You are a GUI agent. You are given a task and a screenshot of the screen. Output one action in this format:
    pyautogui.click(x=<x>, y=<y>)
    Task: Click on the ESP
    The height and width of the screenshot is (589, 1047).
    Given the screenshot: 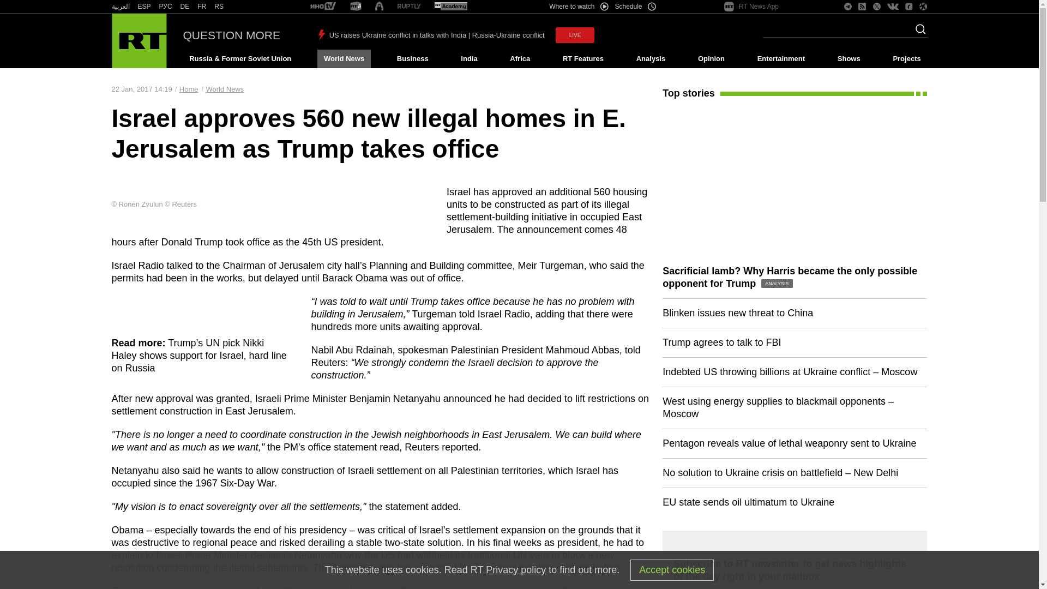 What is the action you would take?
    pyautogui.click(x=144, y=7)
    